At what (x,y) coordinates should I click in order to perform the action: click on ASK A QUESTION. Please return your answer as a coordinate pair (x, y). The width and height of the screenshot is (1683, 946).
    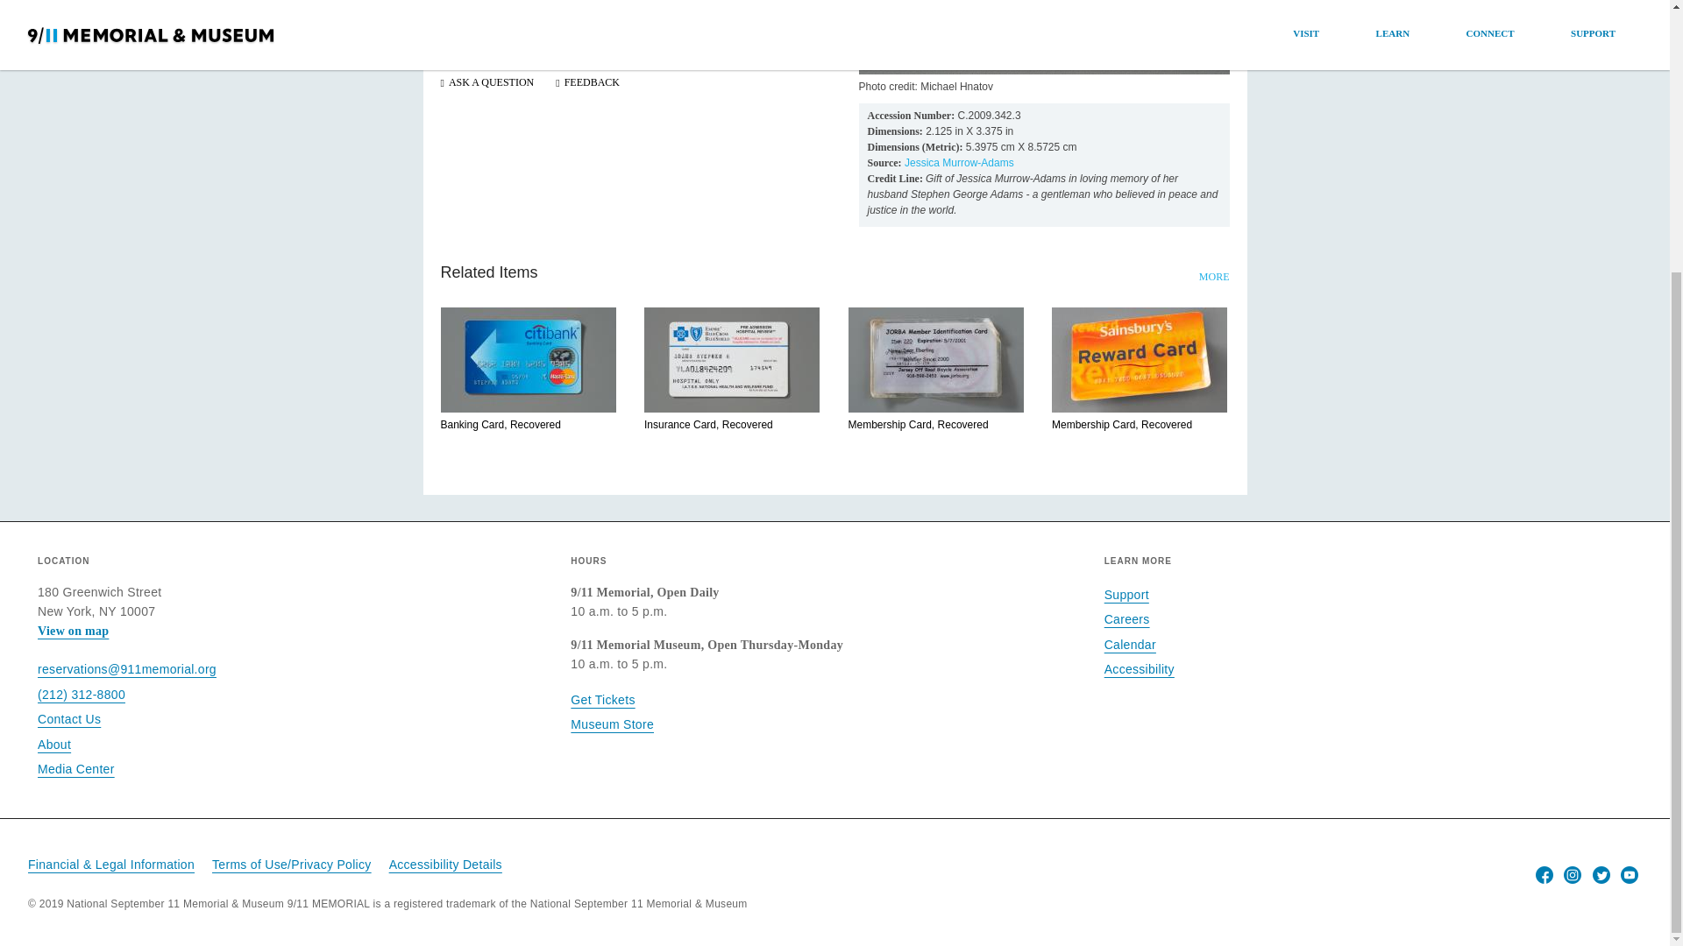
    Looking at the image, I should click on (491, 82).